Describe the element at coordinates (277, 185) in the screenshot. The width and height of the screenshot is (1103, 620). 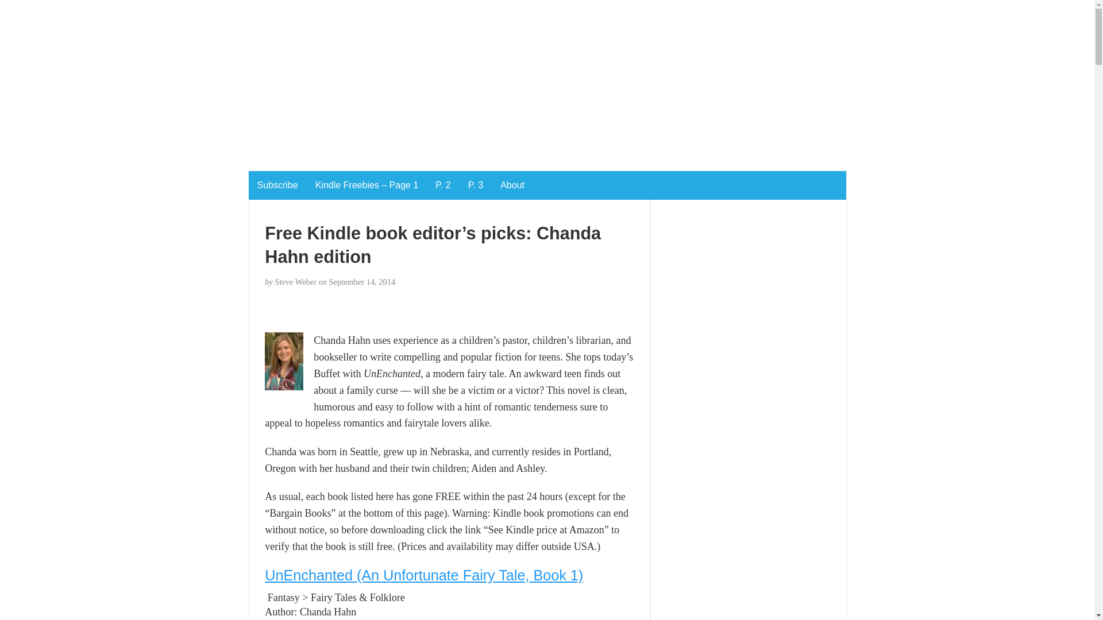
I see `Subscribe` at that location.